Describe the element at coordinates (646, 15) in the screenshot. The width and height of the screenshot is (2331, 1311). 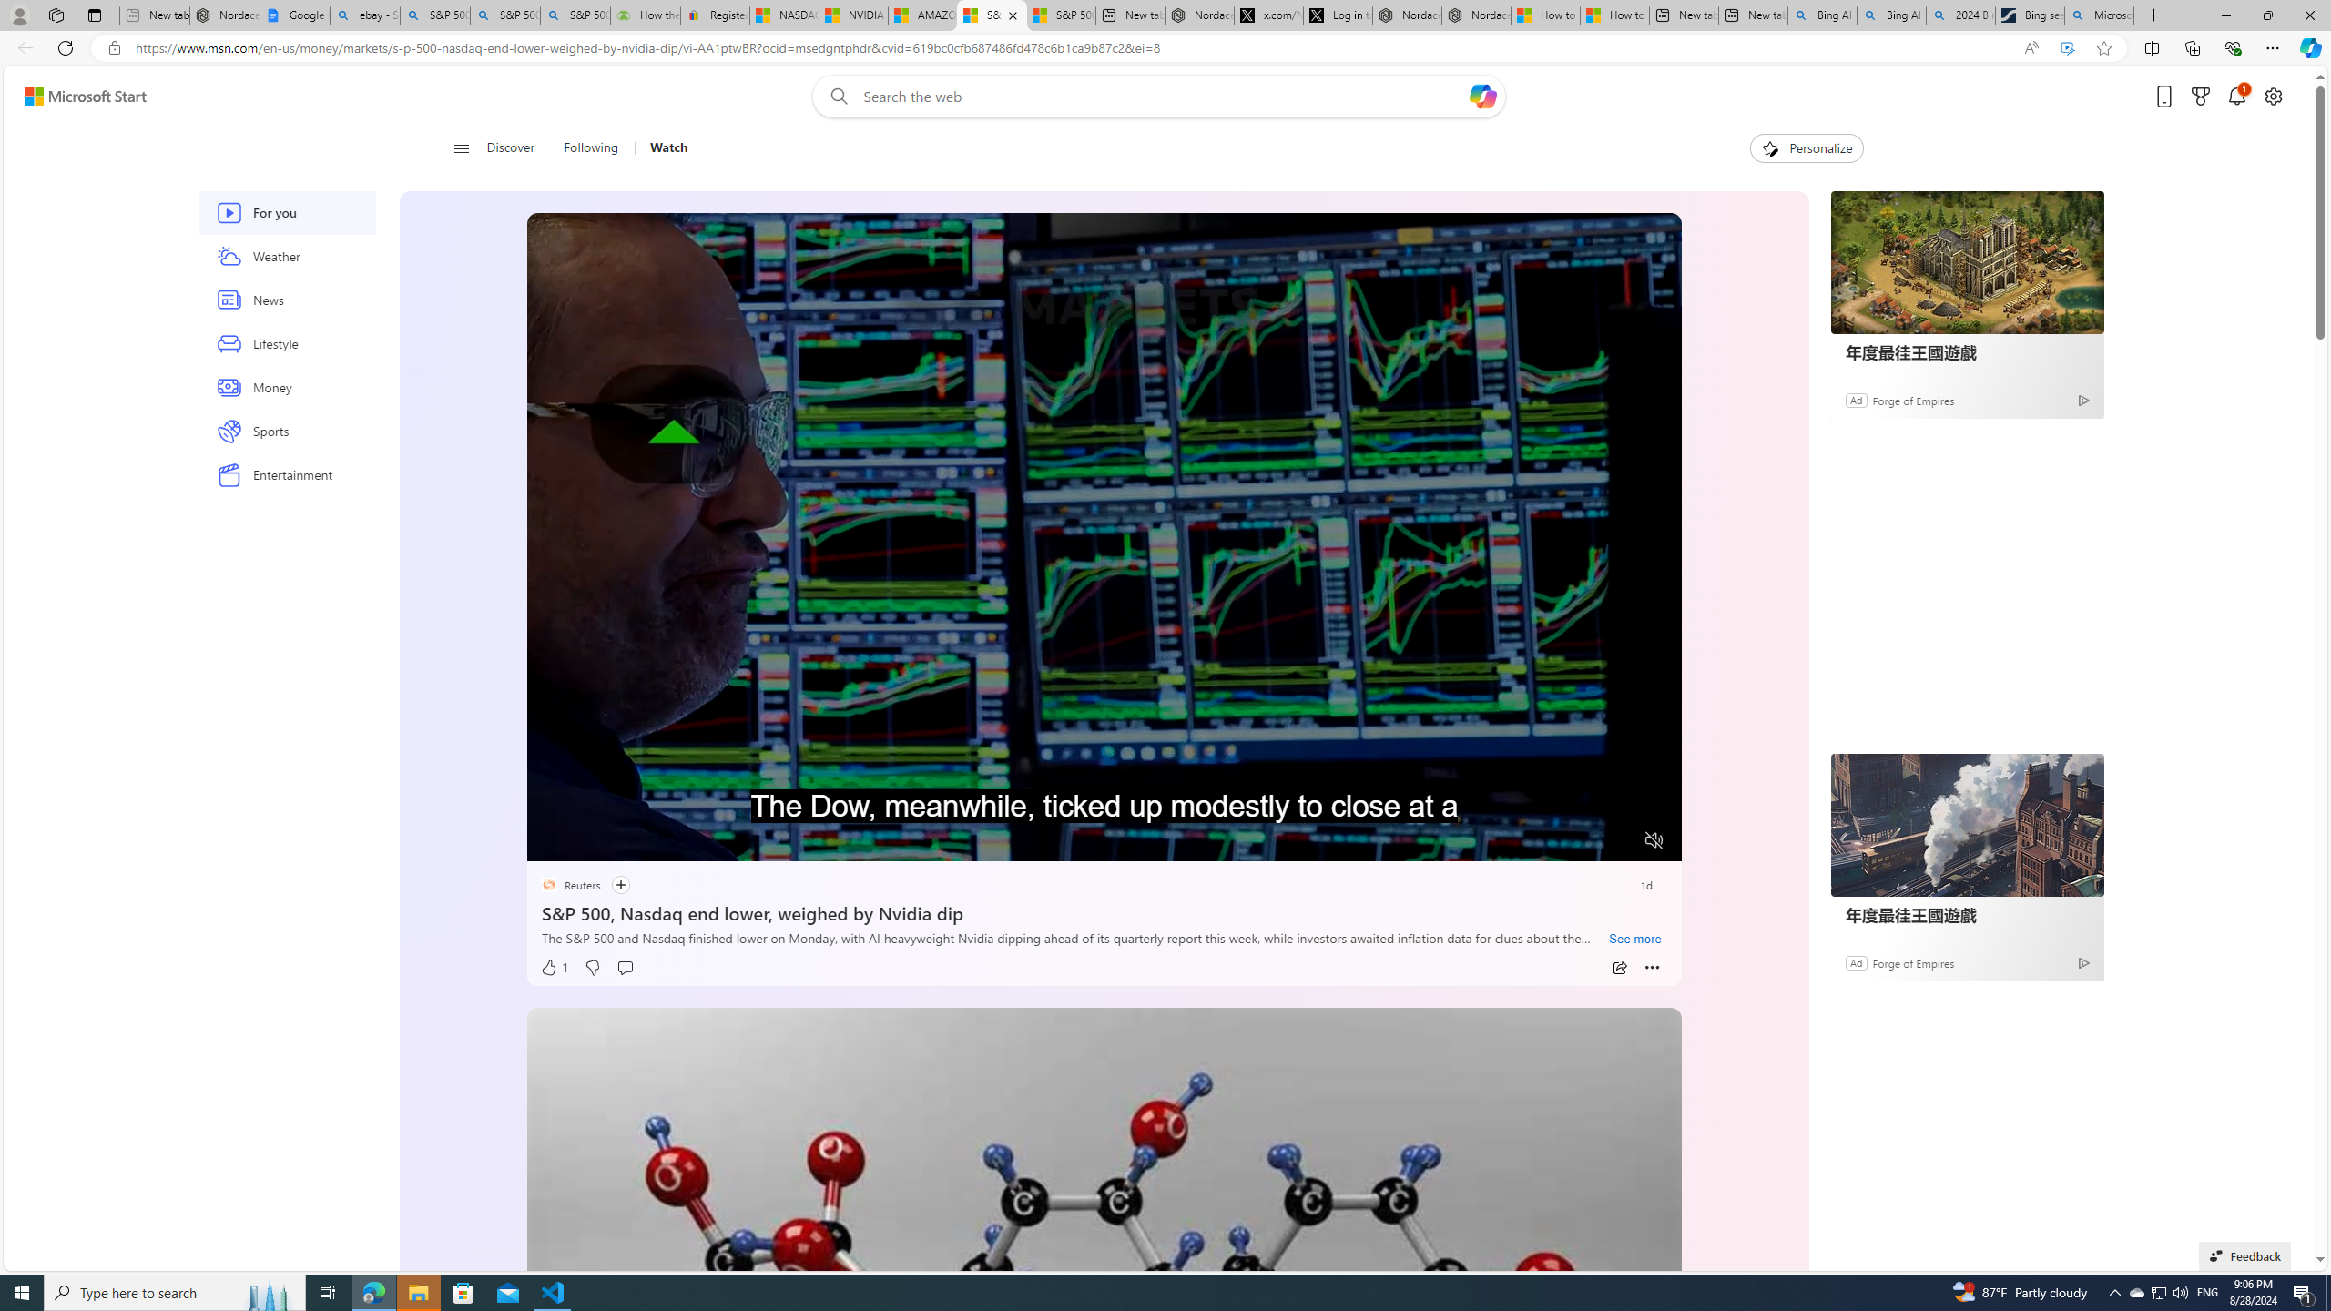
I see `How the S&P 500 Performed During Major Market Crashes` at that location.